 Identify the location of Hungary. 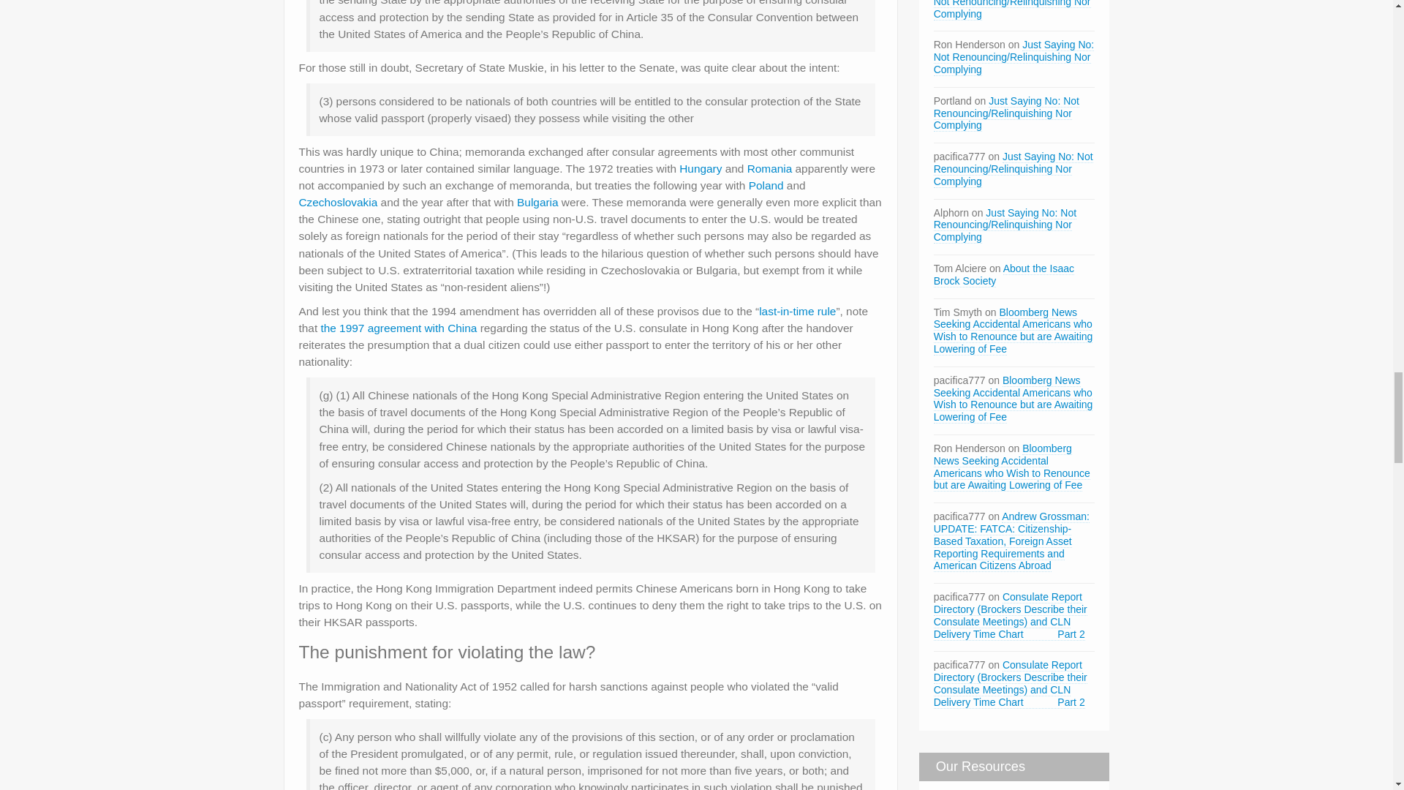
(701, 168).